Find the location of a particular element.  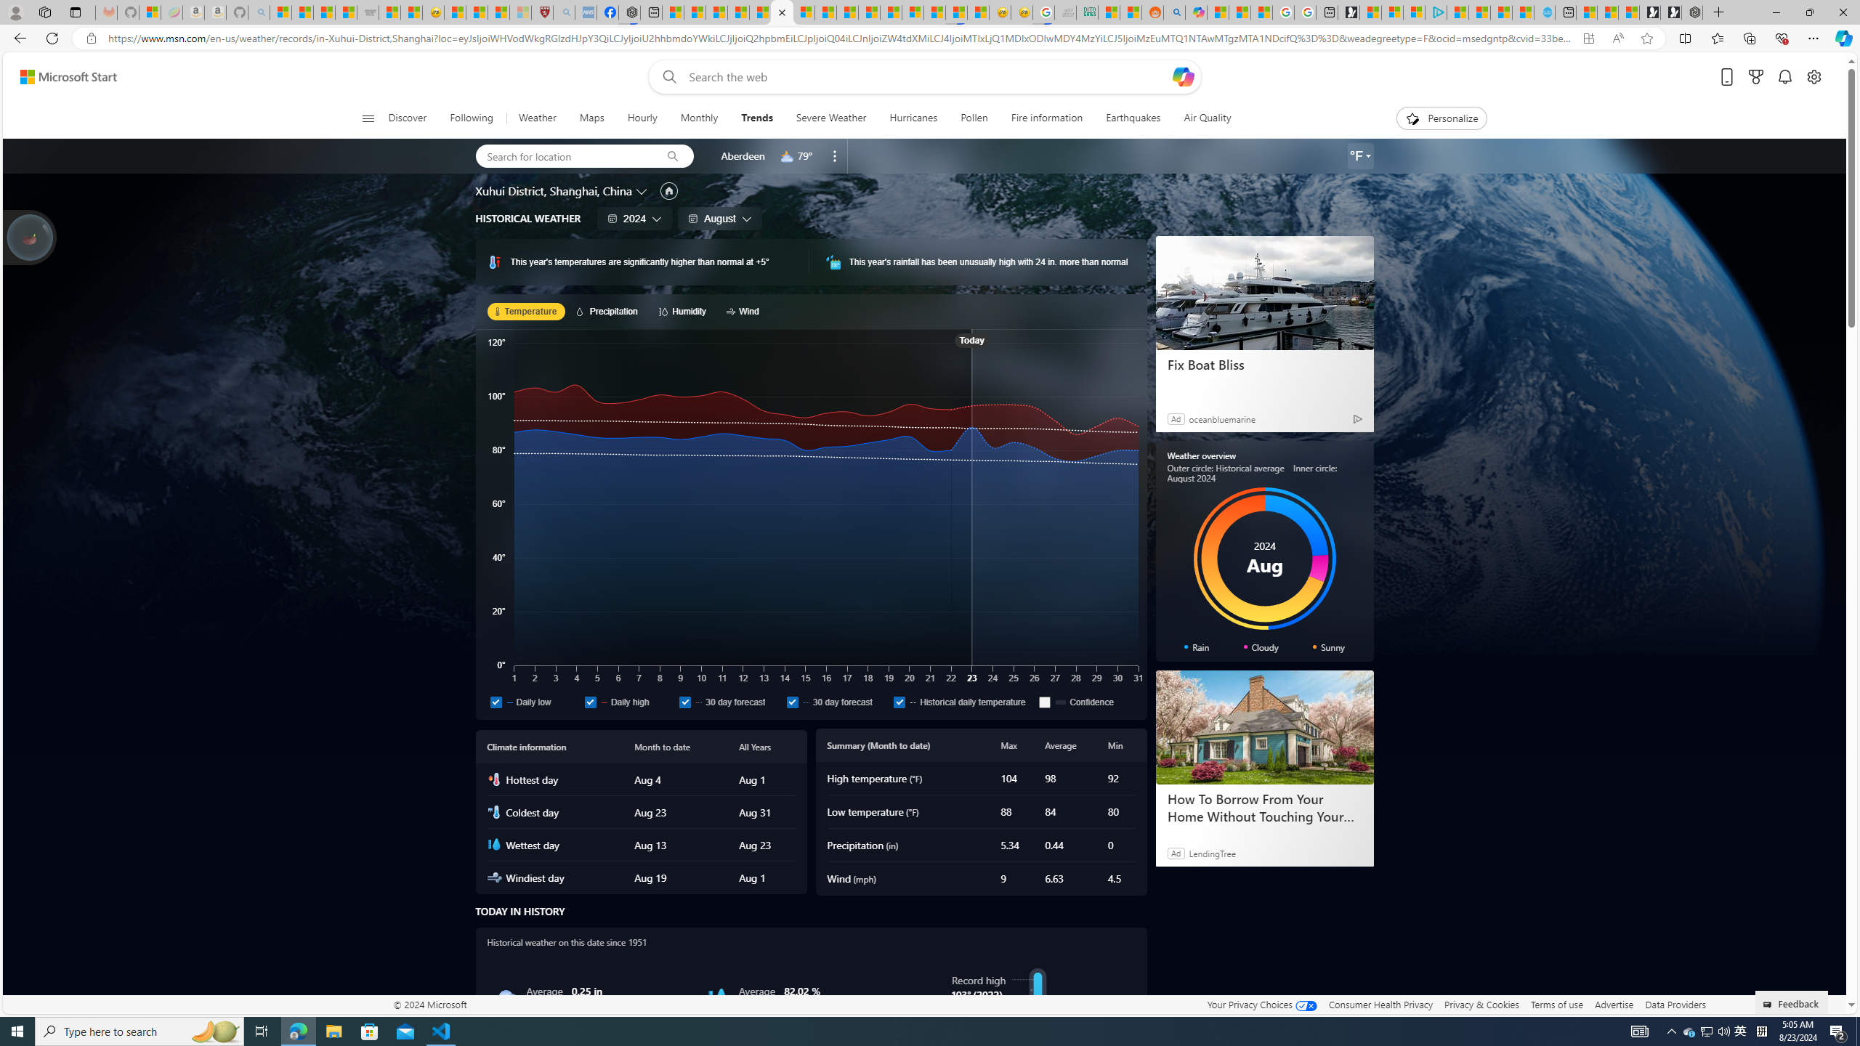

Trends is located at coordinates (756, 118).